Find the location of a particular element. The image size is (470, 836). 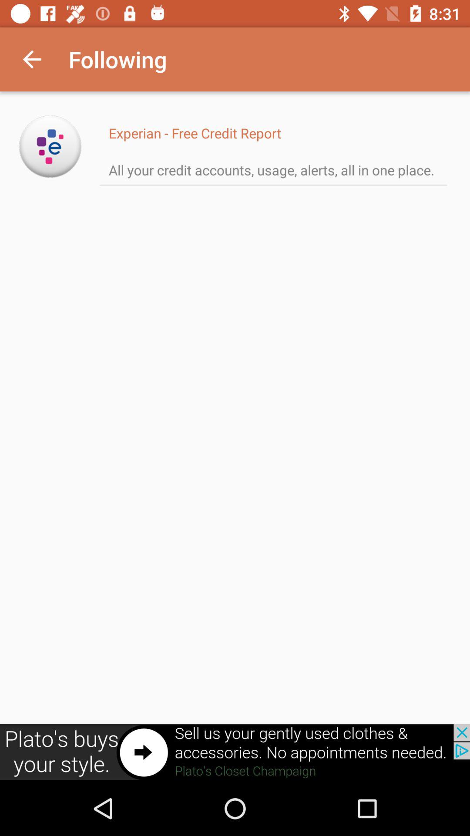

opens information about displayed company is located at coordinates (50, 146).